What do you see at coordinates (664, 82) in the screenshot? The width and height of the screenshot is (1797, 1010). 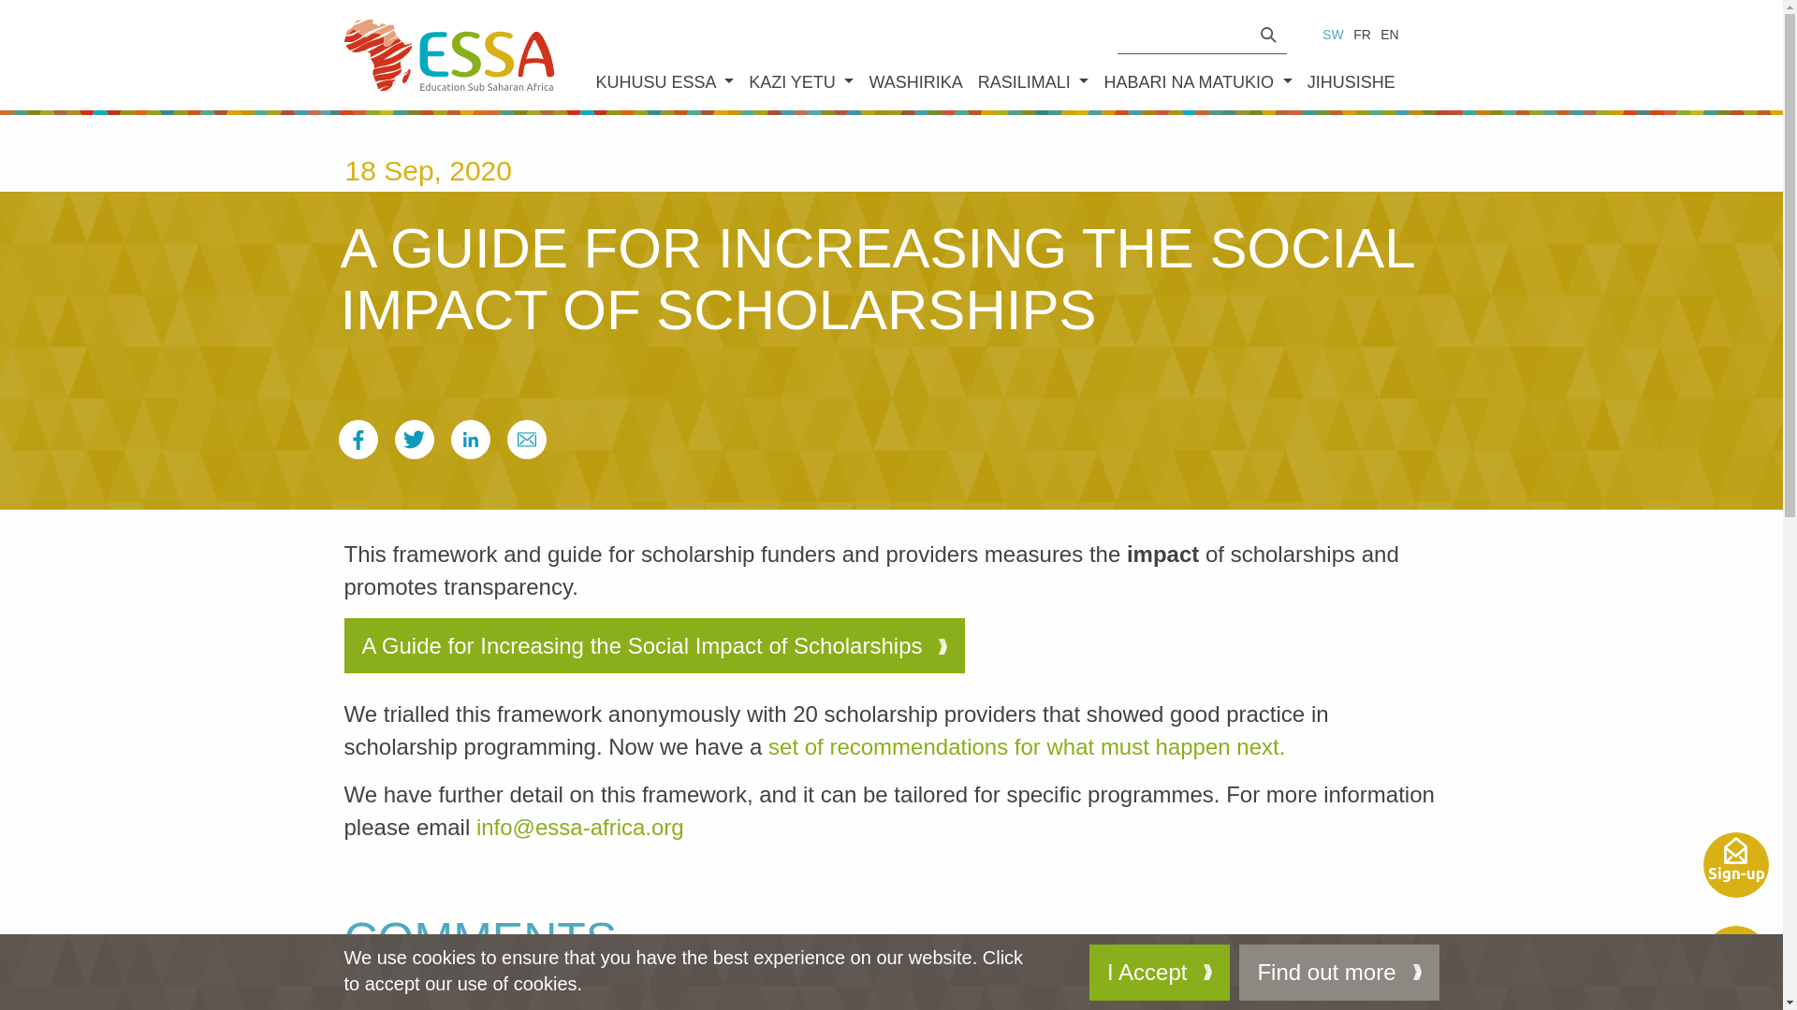 I see `KUHUSU ESSA` at bounding box center [664, 82].